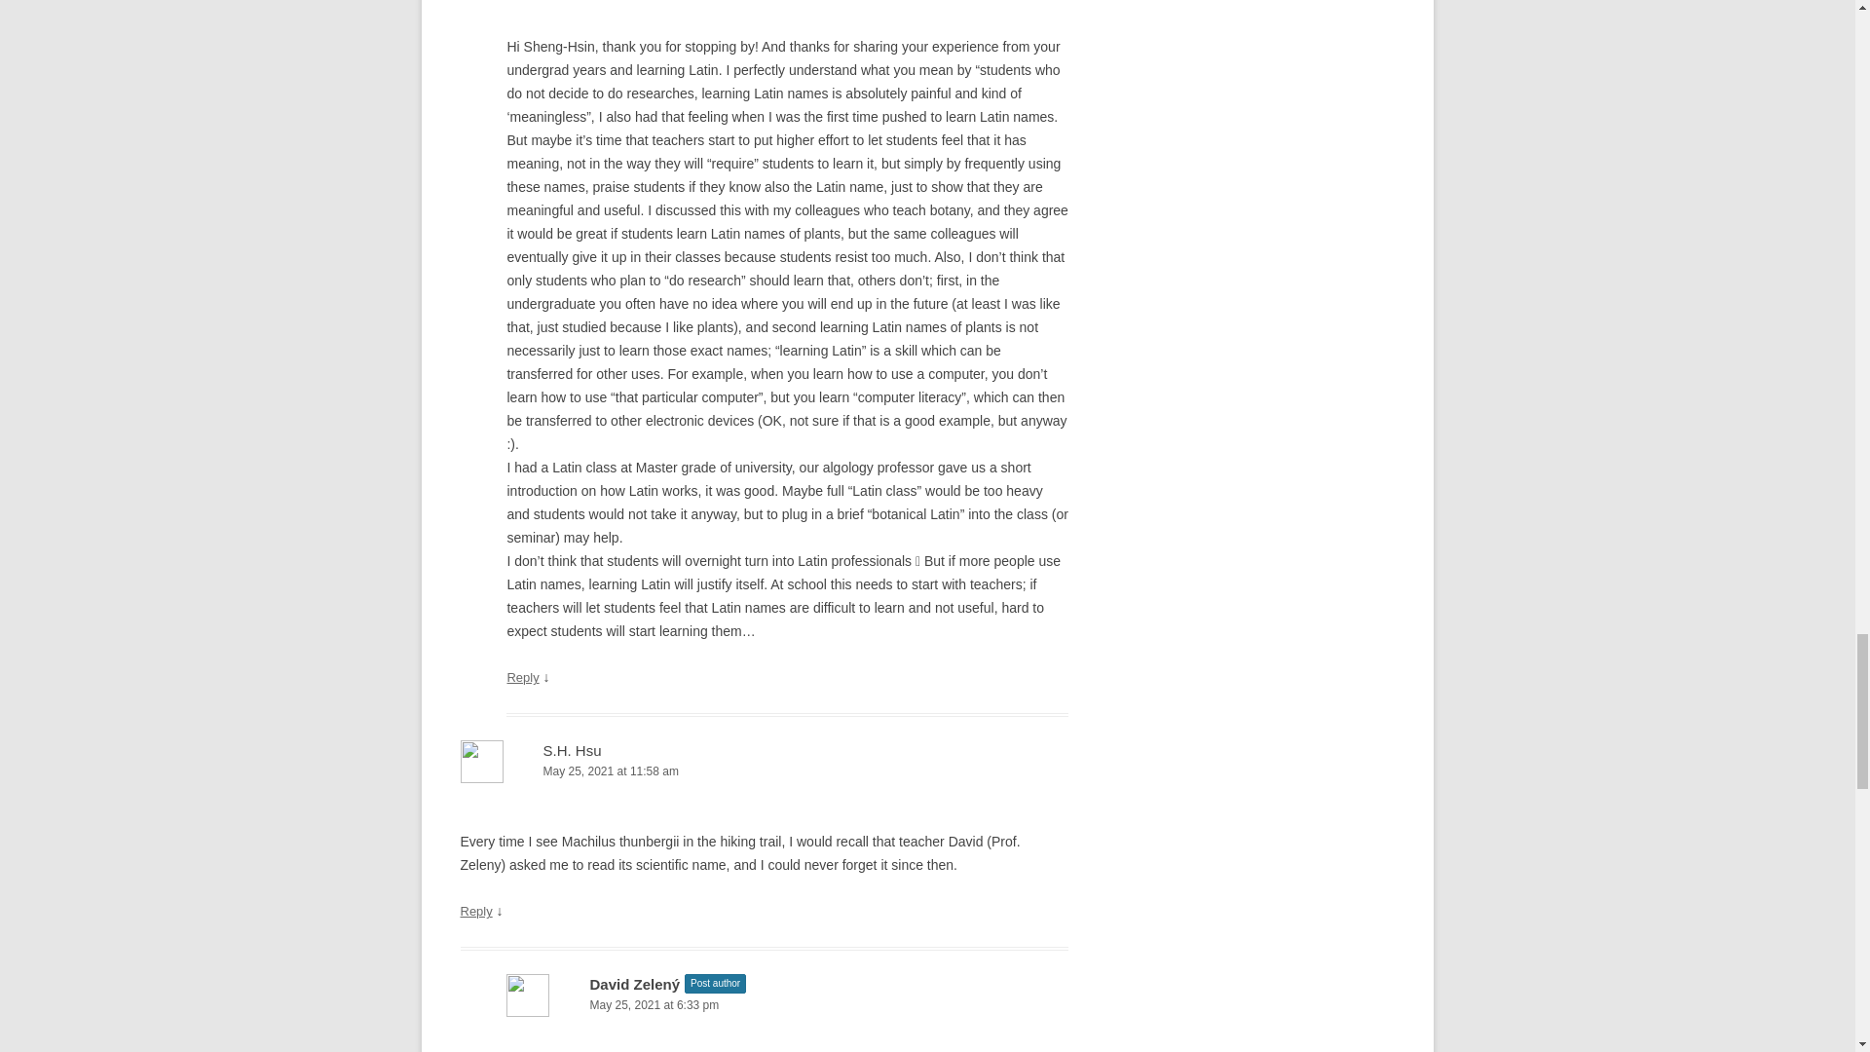 This screenshot has width=1870, height=1052. I want to click on May 25, 2021 at 11:58 am, so click(764, 771).